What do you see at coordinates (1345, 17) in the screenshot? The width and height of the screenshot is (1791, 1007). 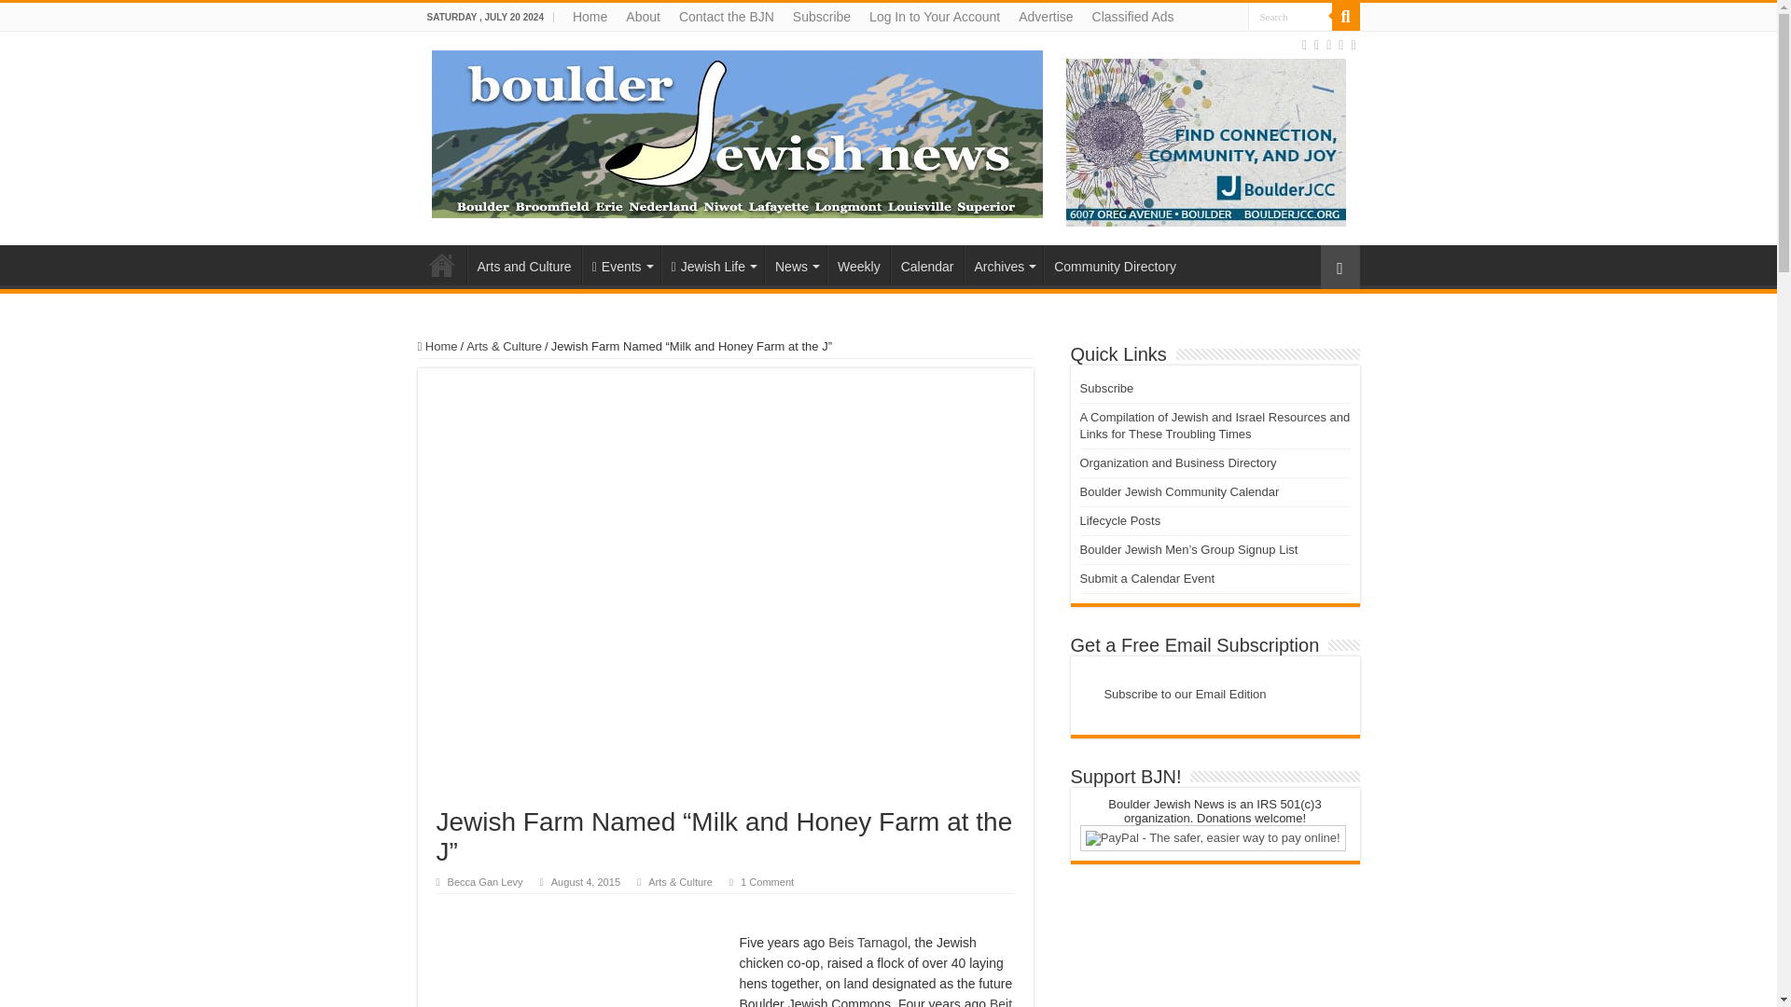 I see `Search` at bounding box center [1345, 17].